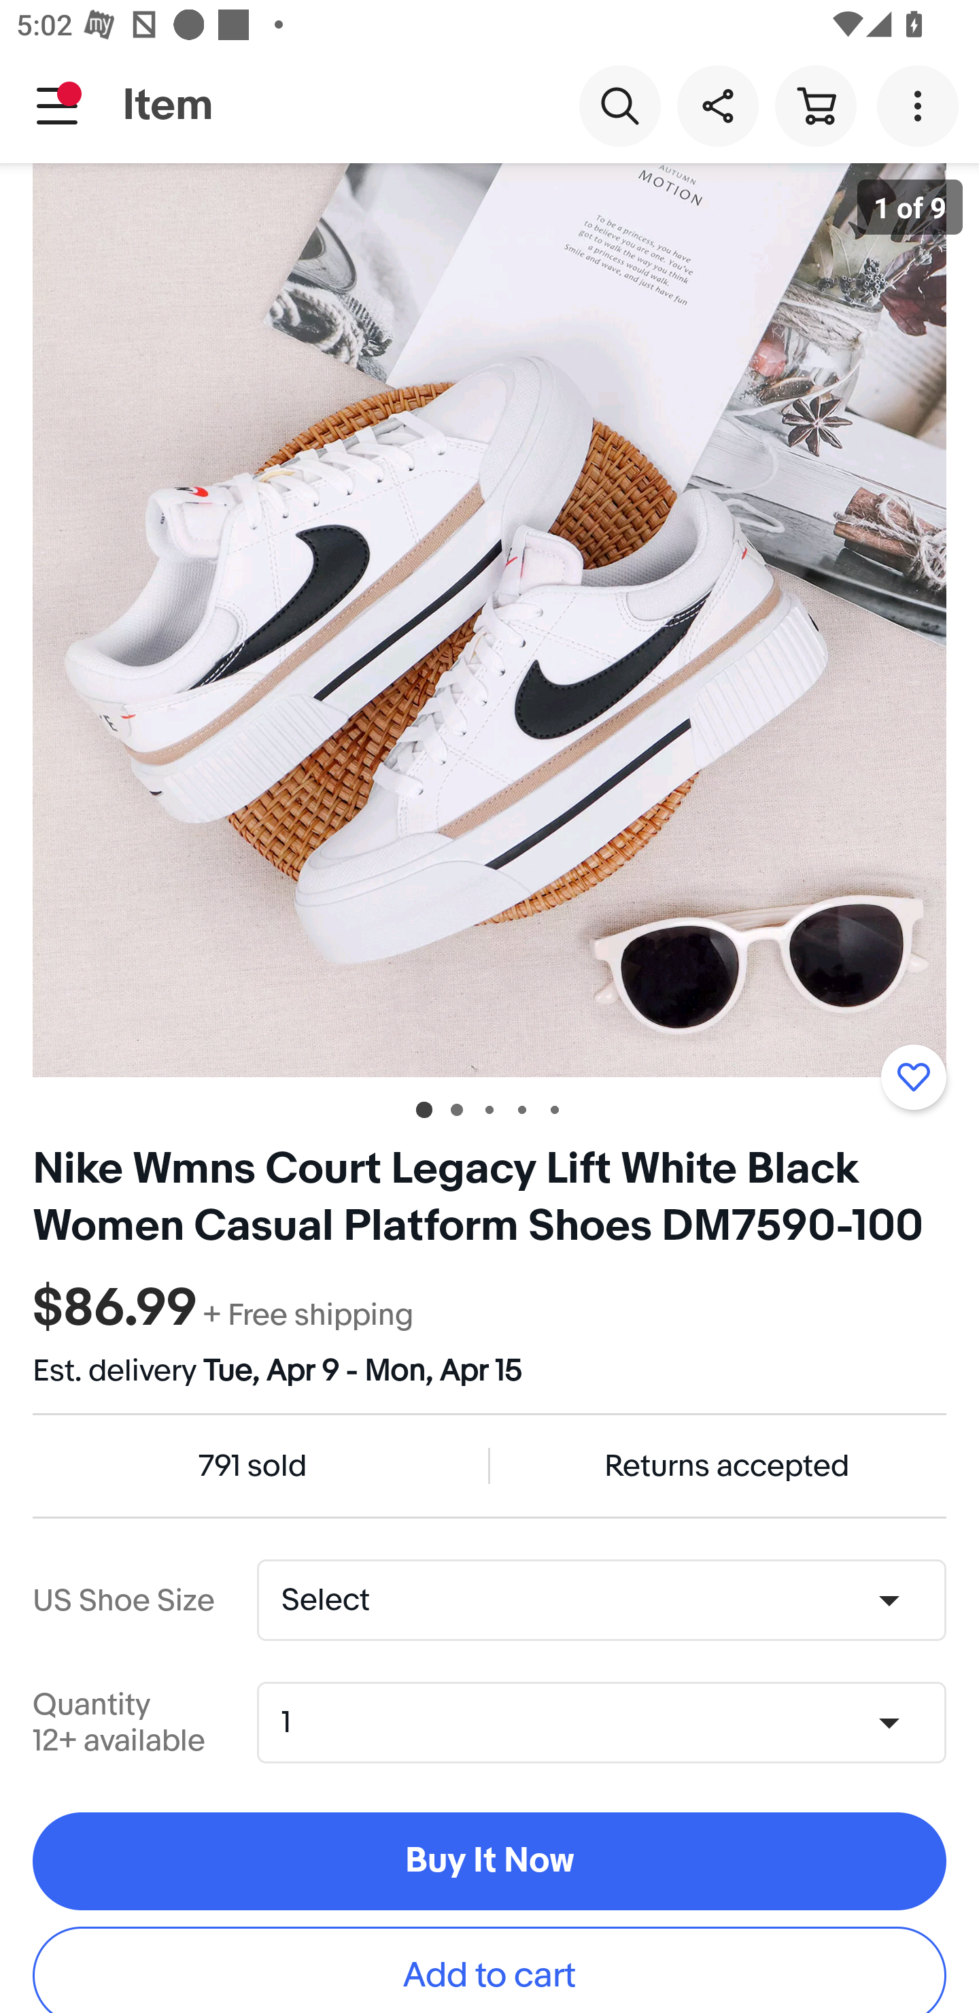 The width and height of the screenshot is (979, 2013). What do you see at coordinates (489, 1969) in the screenshot?
I see `Add to cart` at bounding box center [489, 1969].